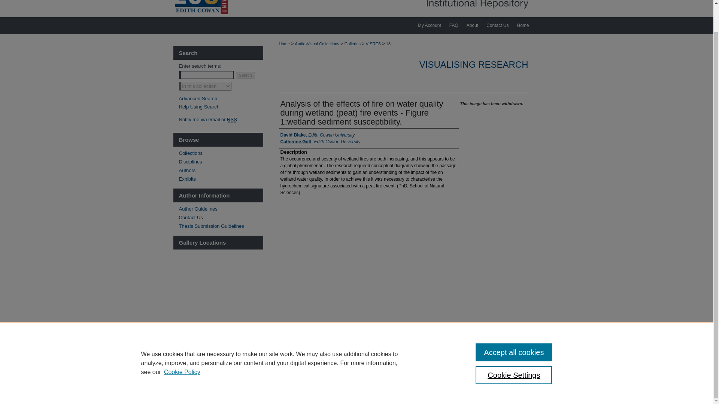  I want to click on FAQ, so click(453, 25).